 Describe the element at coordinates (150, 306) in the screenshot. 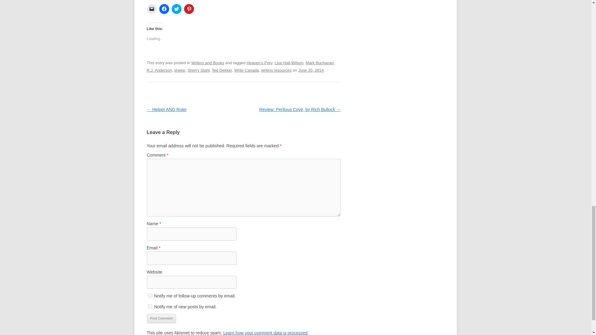

I see `subscribe` at that location.